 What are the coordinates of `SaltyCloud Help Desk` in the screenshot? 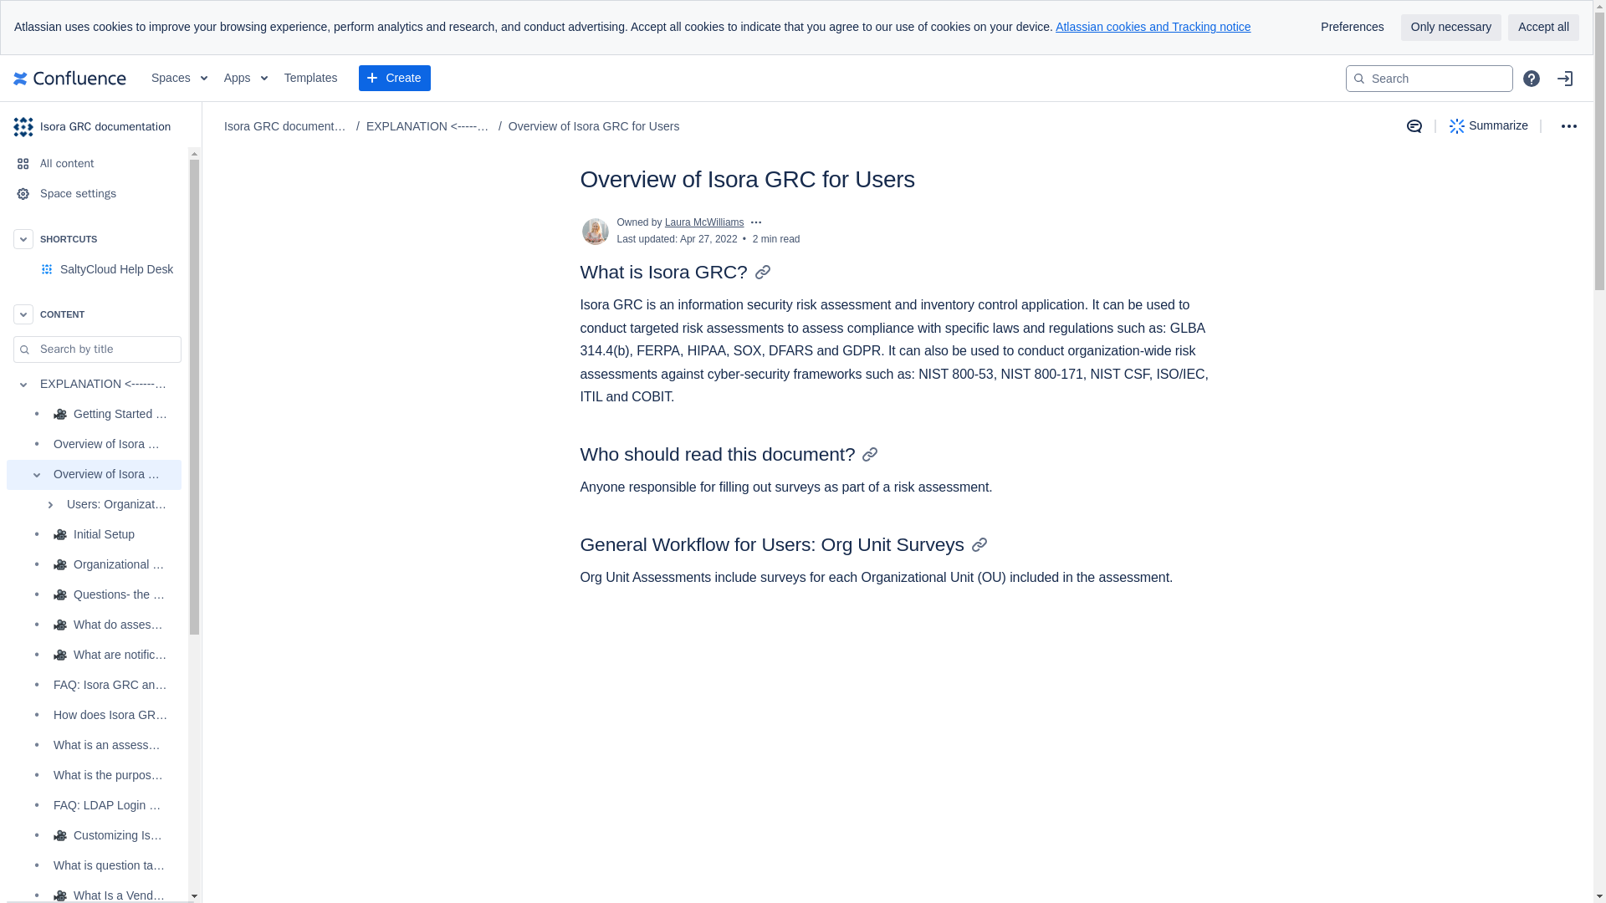 It's located at (117, 269).